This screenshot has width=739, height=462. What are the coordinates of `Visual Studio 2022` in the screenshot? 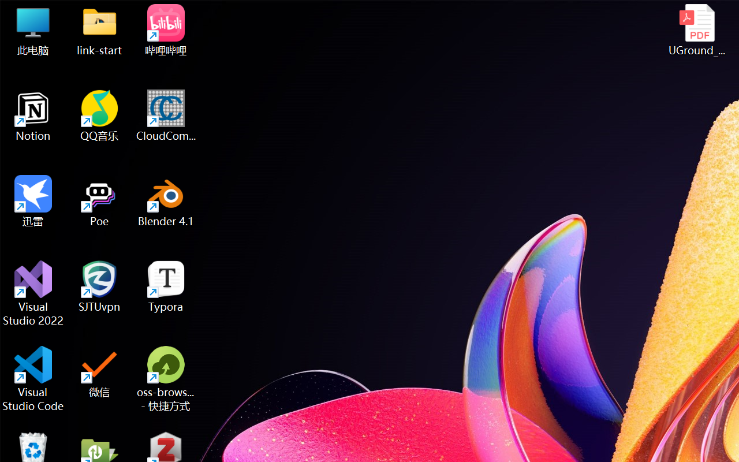 It's located at (33, 293).